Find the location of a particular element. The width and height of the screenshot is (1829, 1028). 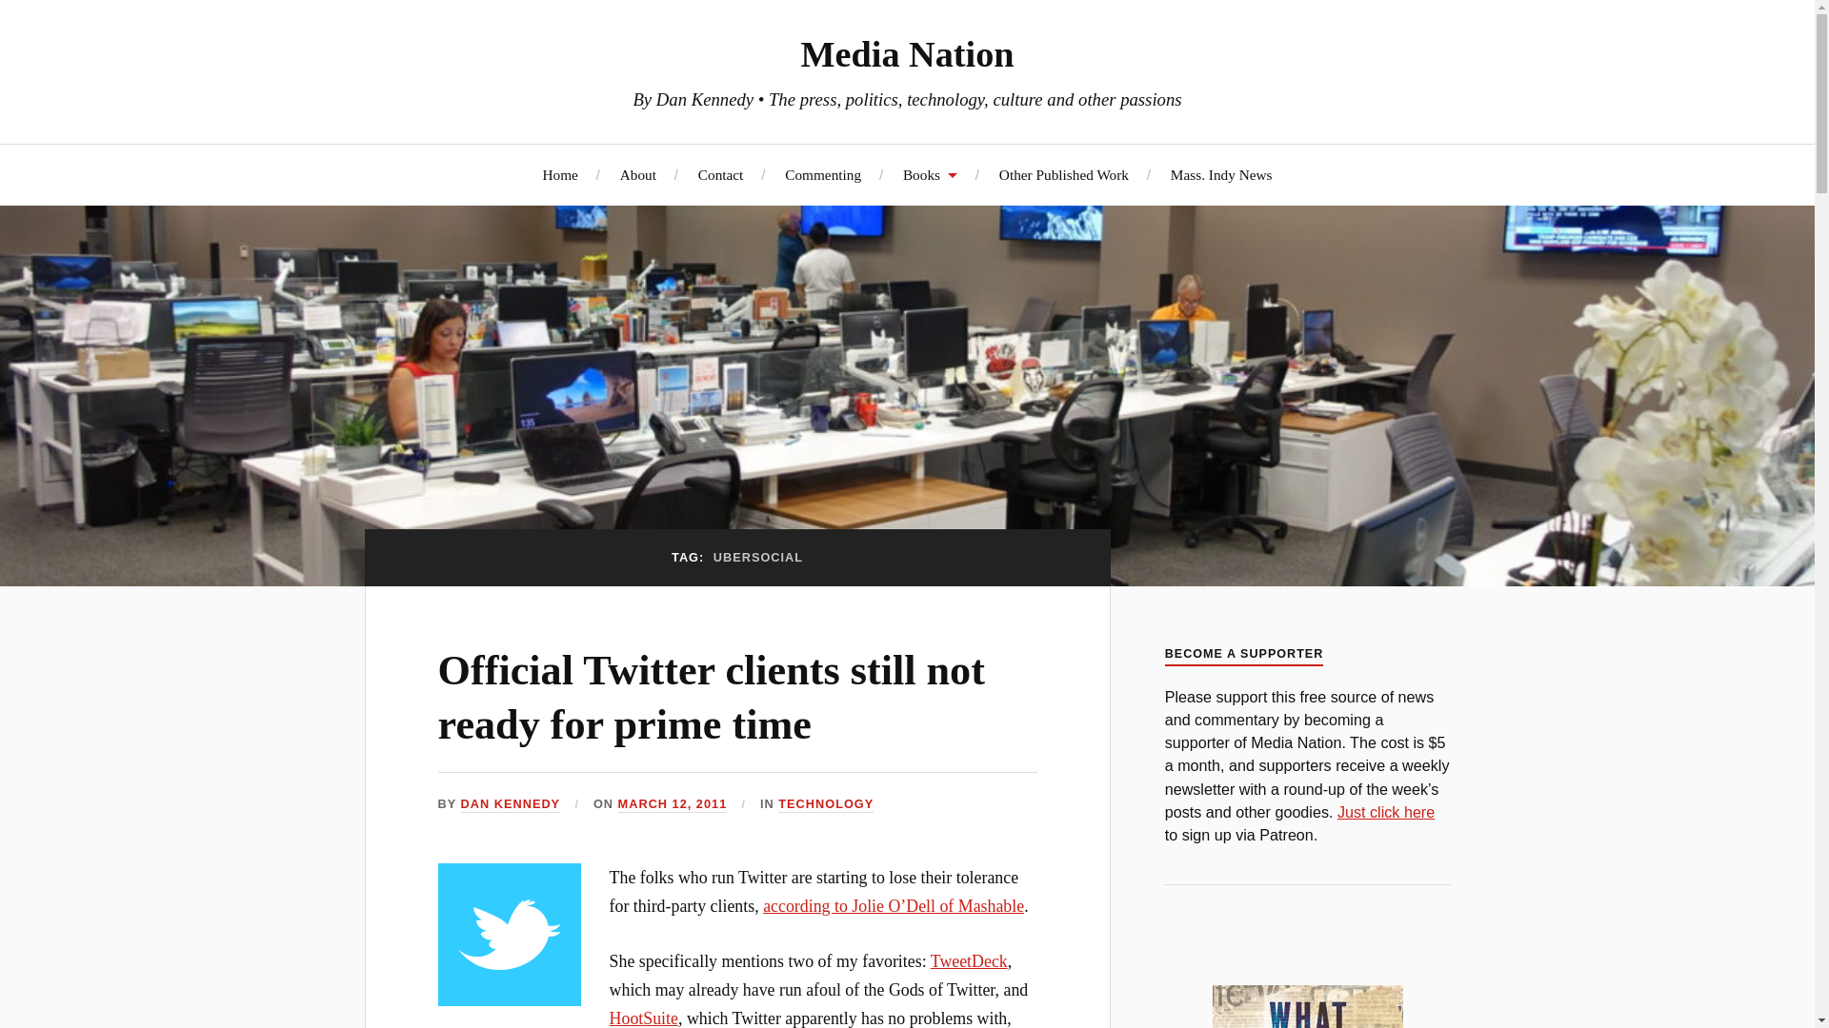

Contact is located at coordinates (721, 174).